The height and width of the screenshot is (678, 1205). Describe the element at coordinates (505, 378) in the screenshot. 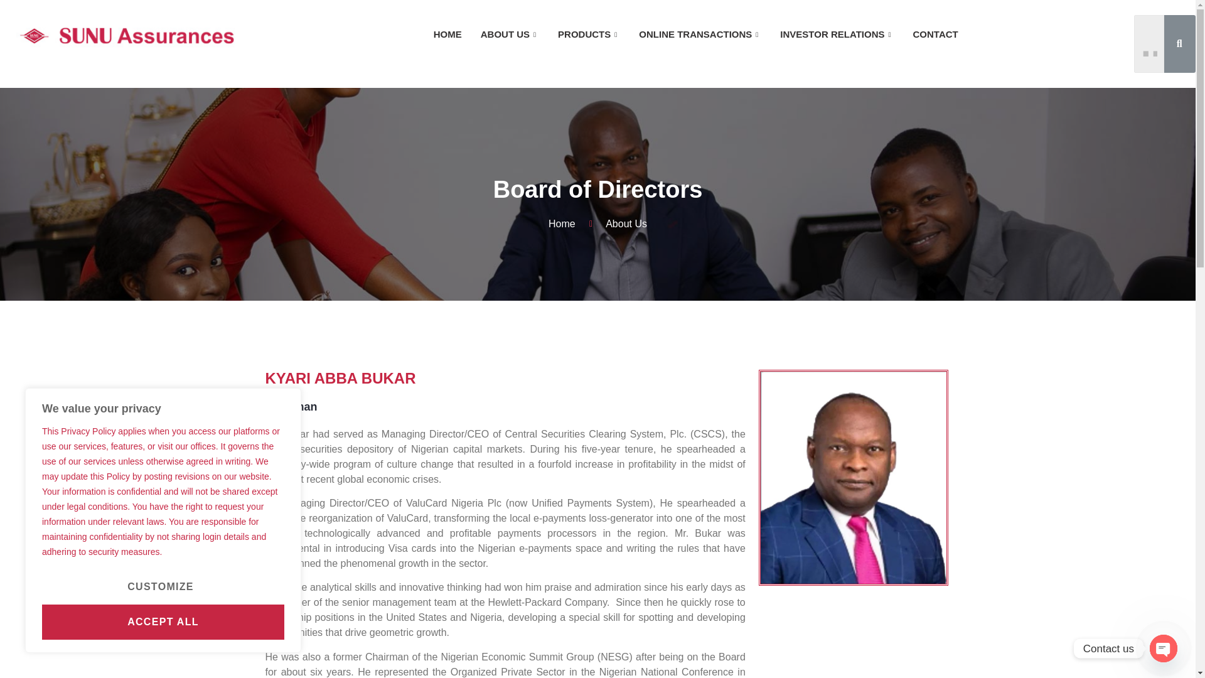

I see `KYARI ABBA BUKAR` at that location.